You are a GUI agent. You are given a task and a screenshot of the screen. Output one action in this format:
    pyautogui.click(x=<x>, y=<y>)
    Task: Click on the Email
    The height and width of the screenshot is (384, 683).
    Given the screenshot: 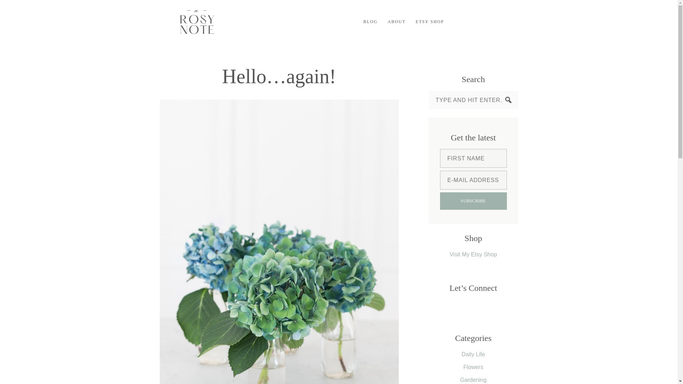 What is the action you would take?
    pyautogui.click(x=457, y=21)
    